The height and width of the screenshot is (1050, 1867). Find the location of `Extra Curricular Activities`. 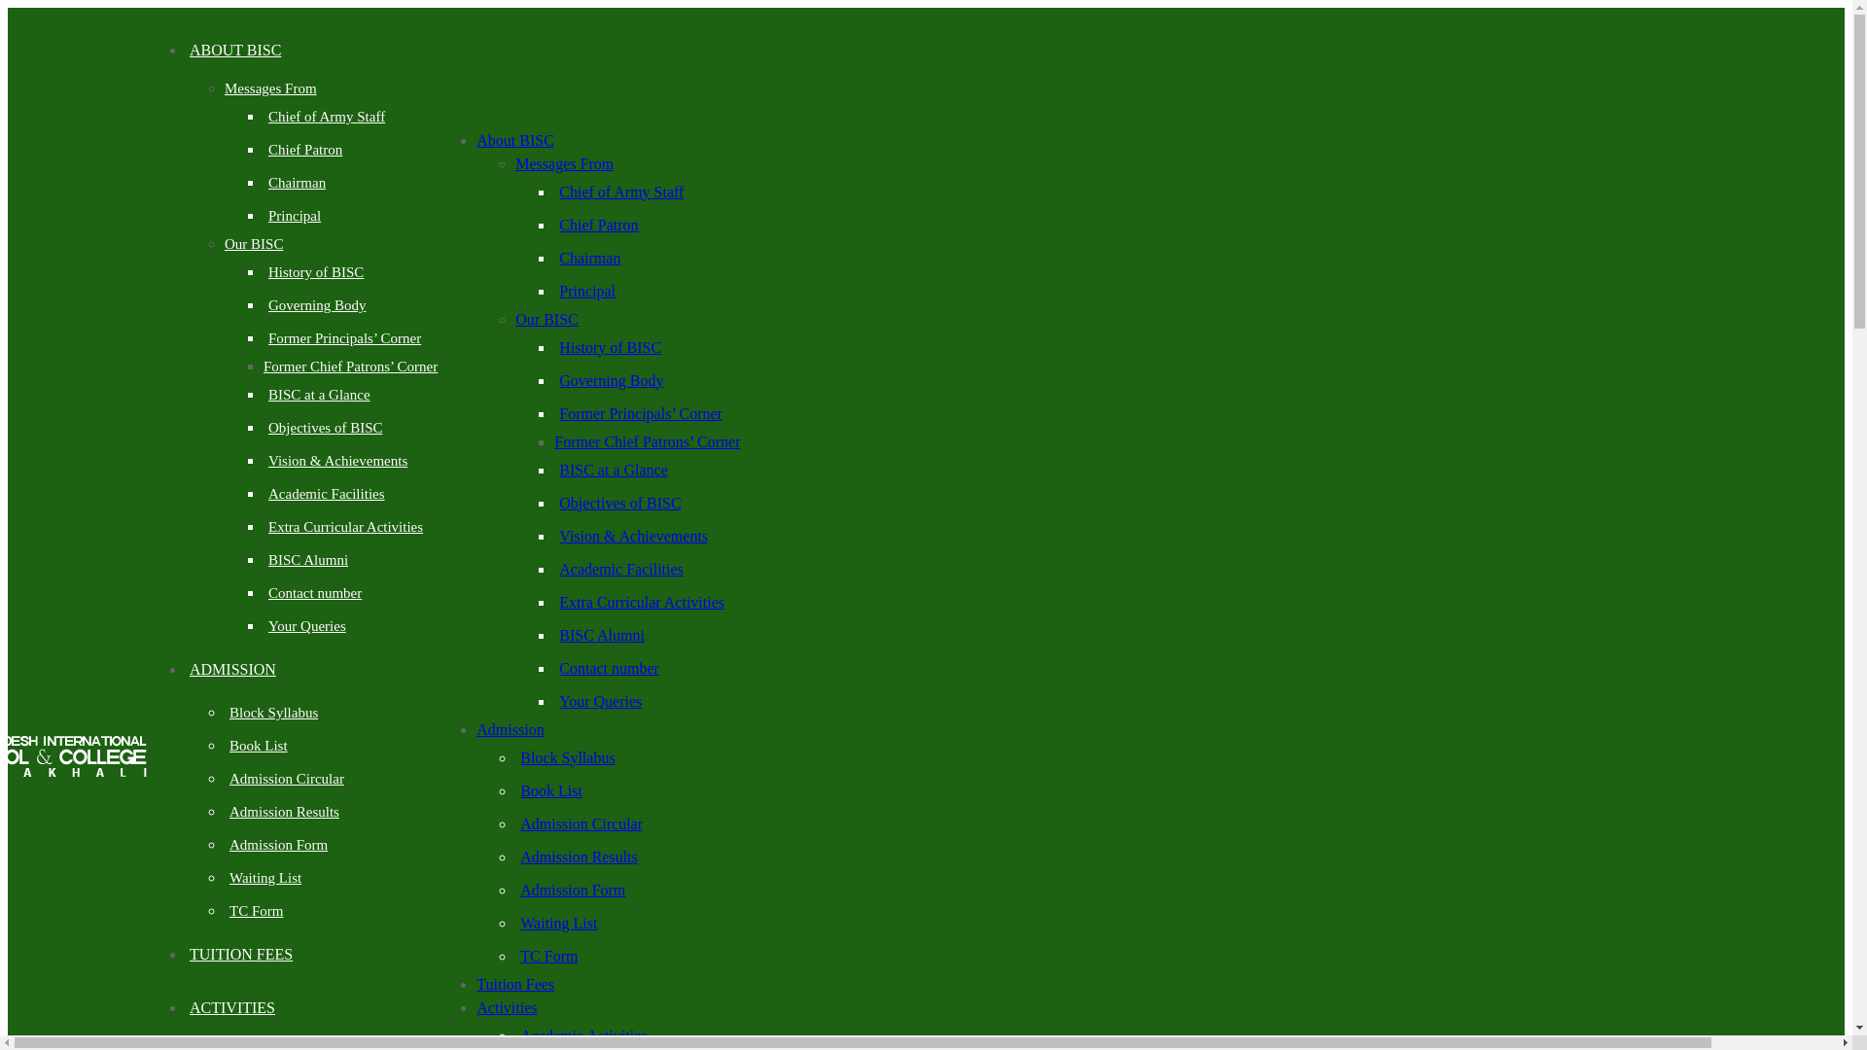

Extra Curricular Activities is located at coordinates (642, 601).